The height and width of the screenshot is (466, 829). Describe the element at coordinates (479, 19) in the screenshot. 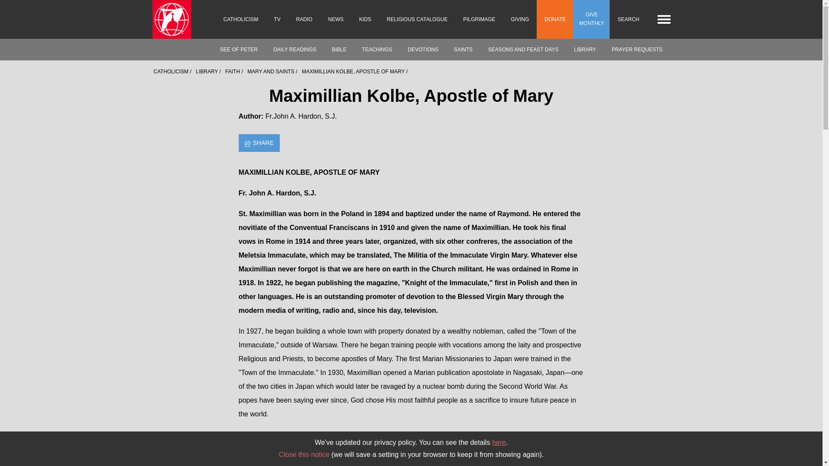

I see `PILGRIMAGE` at that location.